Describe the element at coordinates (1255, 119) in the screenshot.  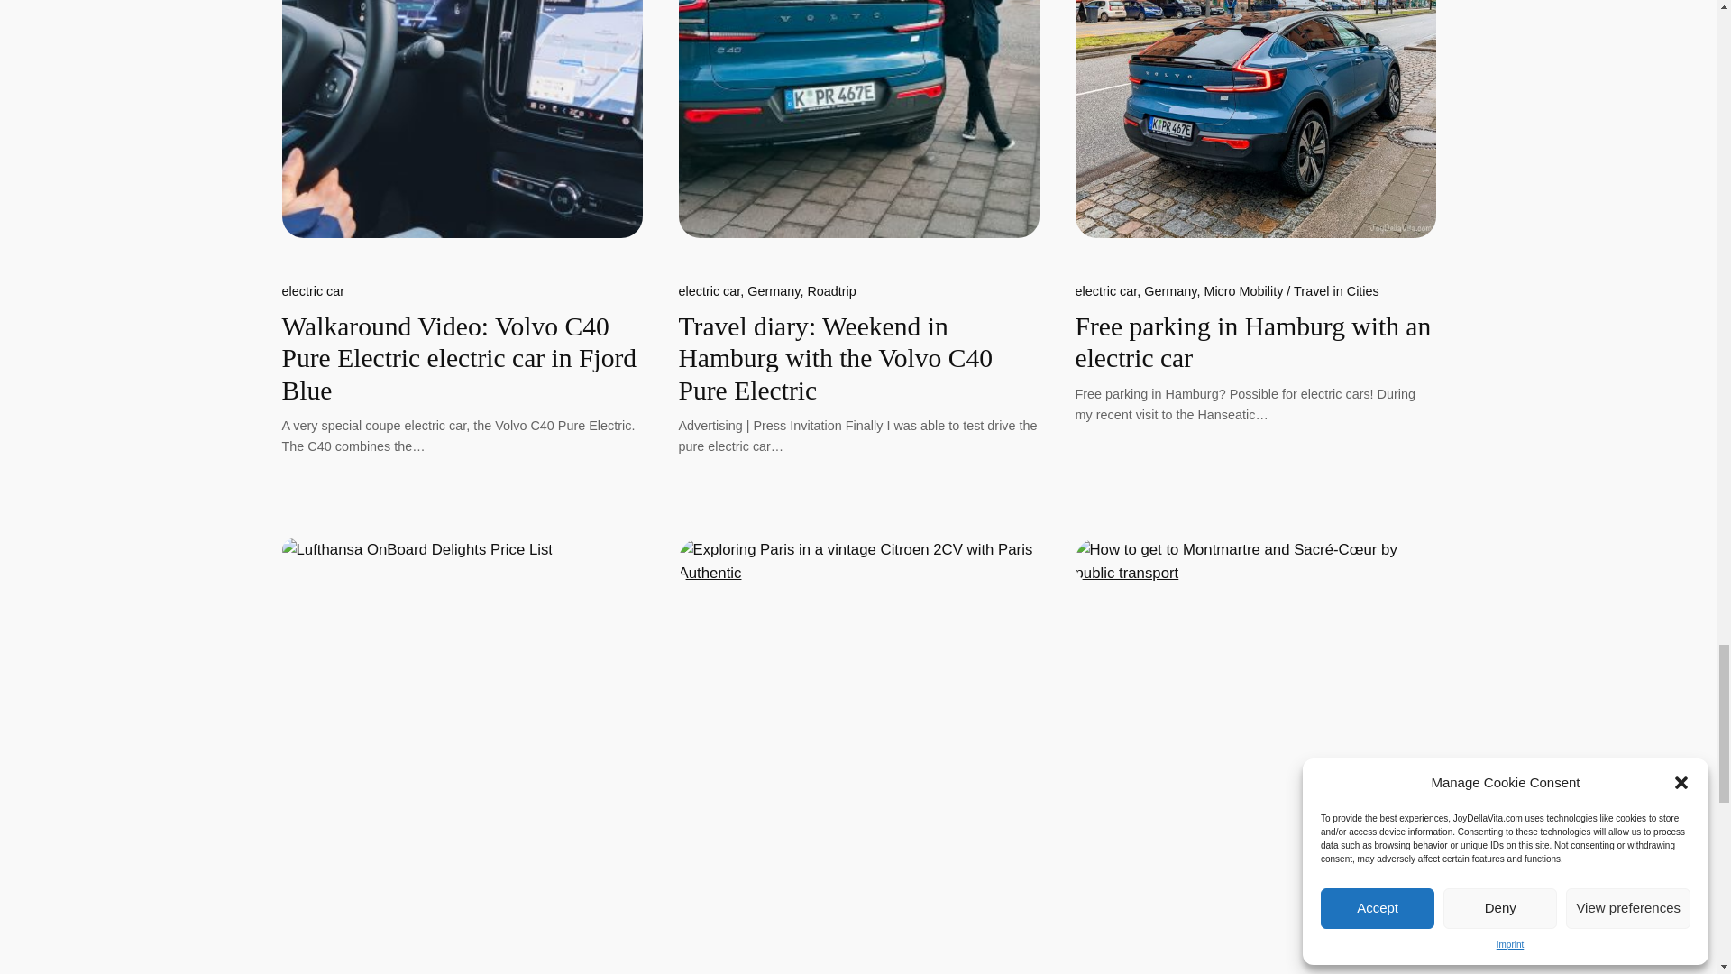
I see `Free parking in Hamburg with an electric car 38` at that location.